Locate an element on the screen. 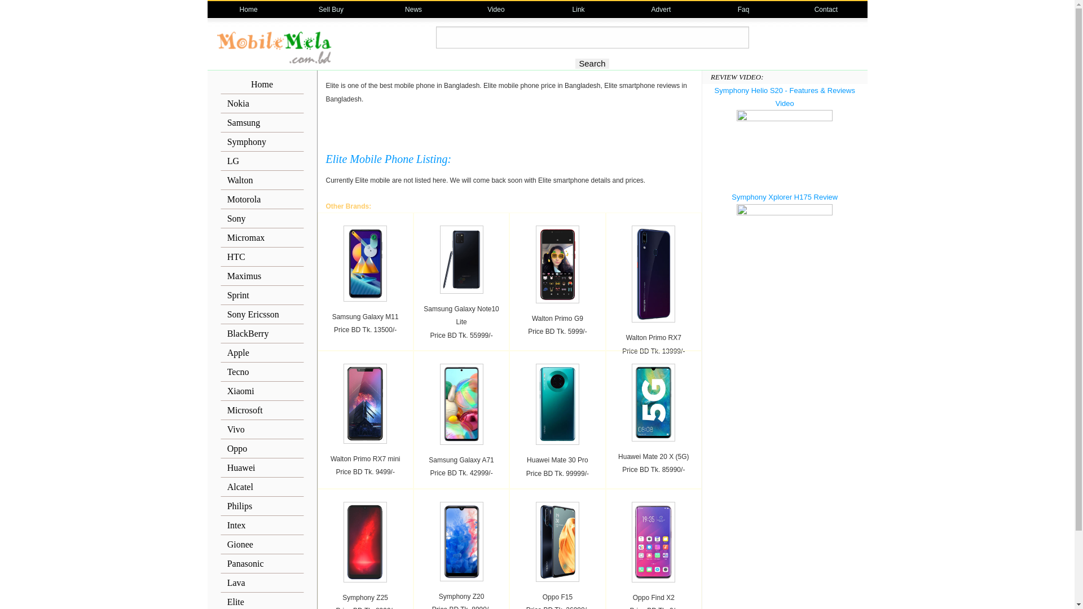 Image resolution: width=1083 pixels, height=609 pixels. Panasonic is located at coordinates (262, 564).